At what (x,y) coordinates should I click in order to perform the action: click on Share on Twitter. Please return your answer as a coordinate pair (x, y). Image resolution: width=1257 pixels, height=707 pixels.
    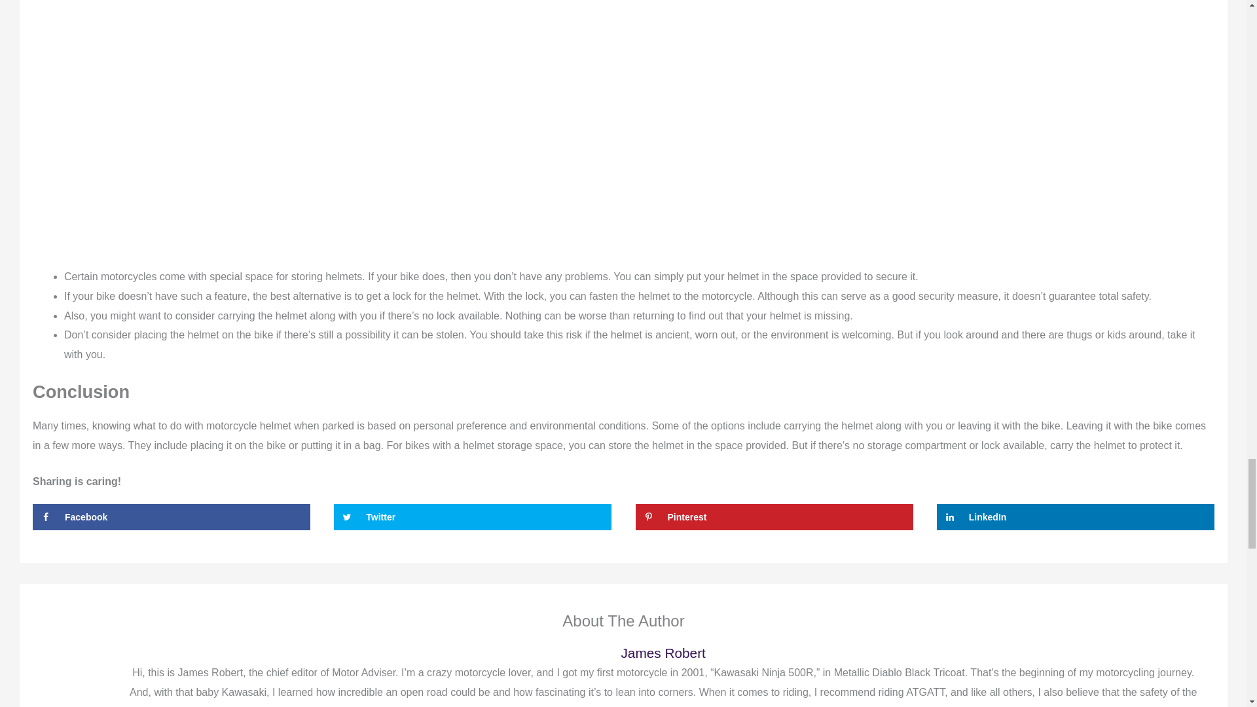
    Looking at the image, I should click on (473, 517).